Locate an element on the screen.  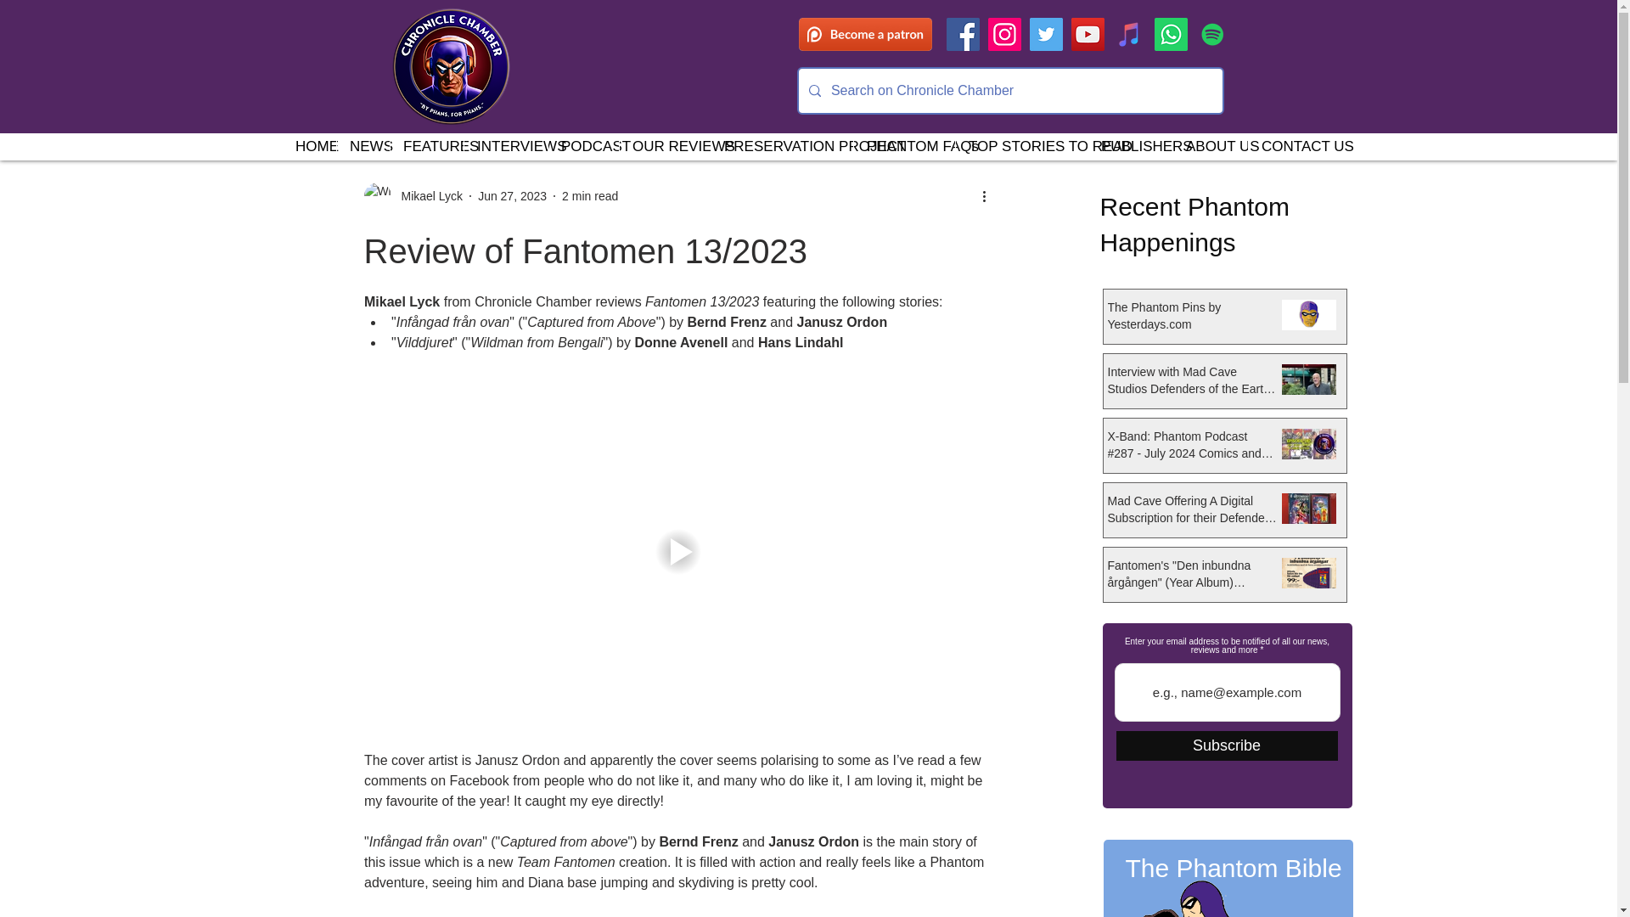
HOME is located at coordinates (309, 146).